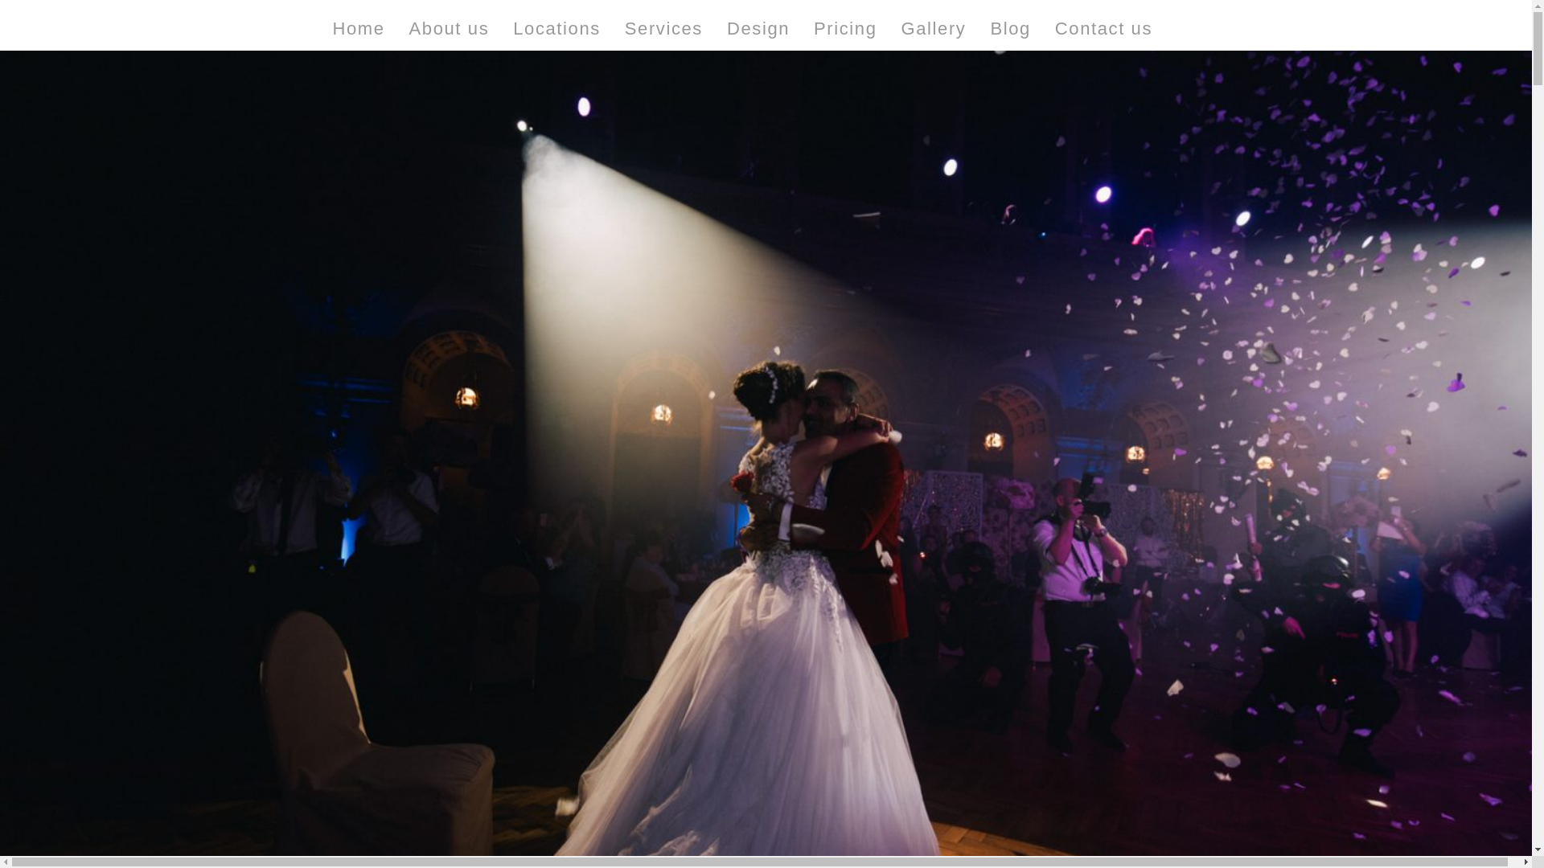  Describe the element at coordinates (758, 29) in the screenshot. I see `Design` at that location.